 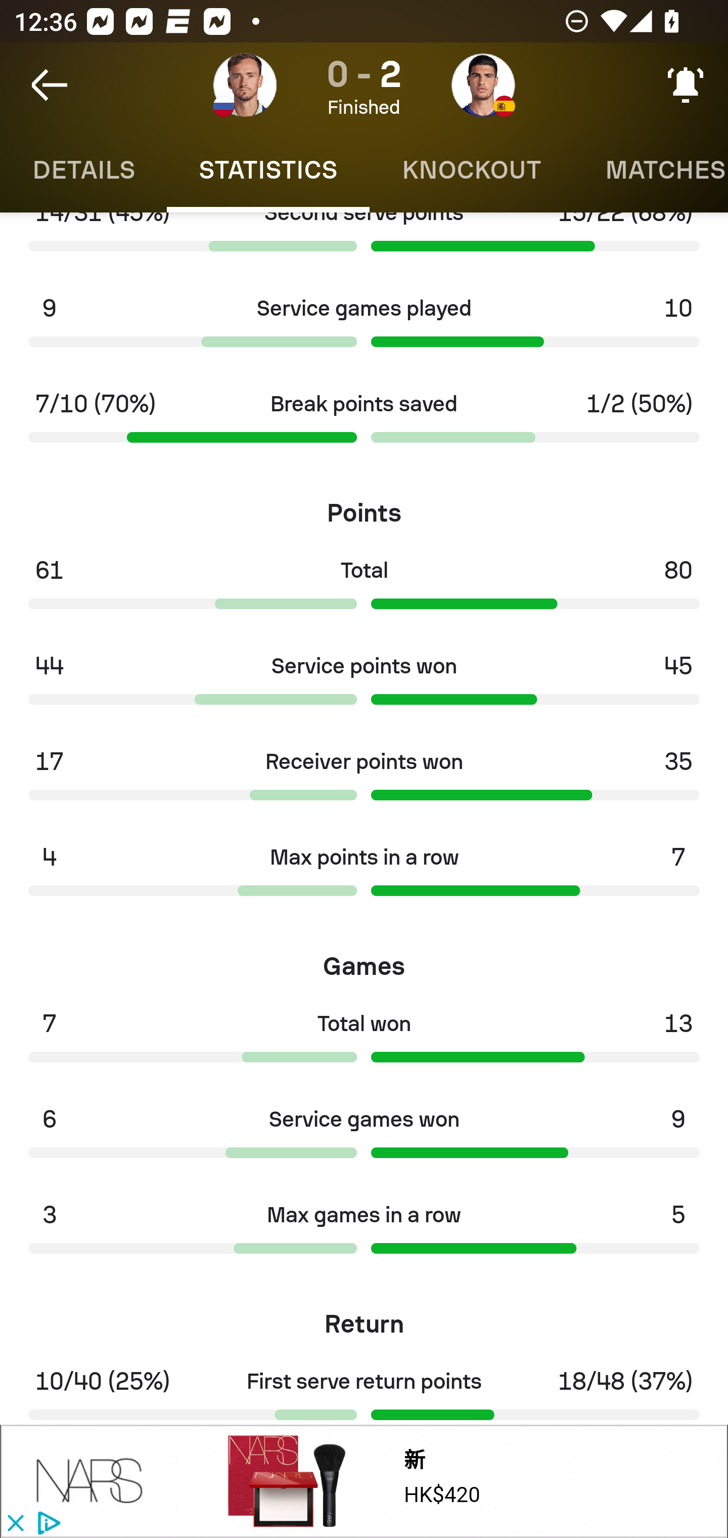 What do you see at coordinates (364, 589) in the screenshot?
I see `61 Total 80 432.0 567.0` at bounding box center [364, 589].